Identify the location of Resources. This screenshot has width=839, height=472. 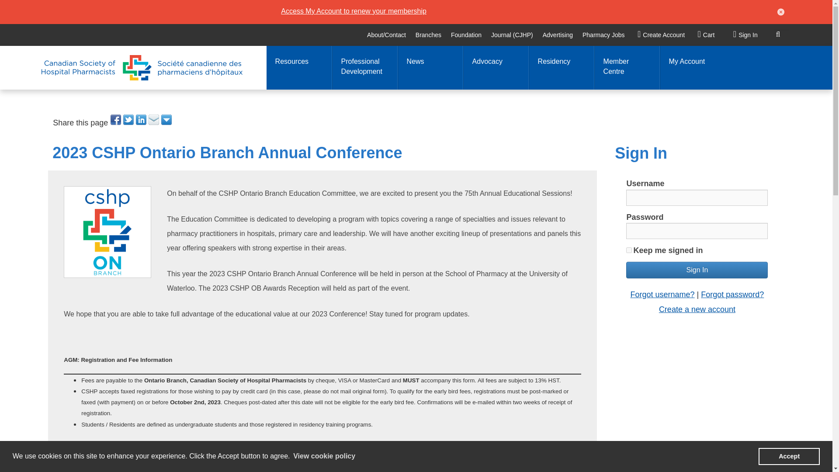
(299, 67).